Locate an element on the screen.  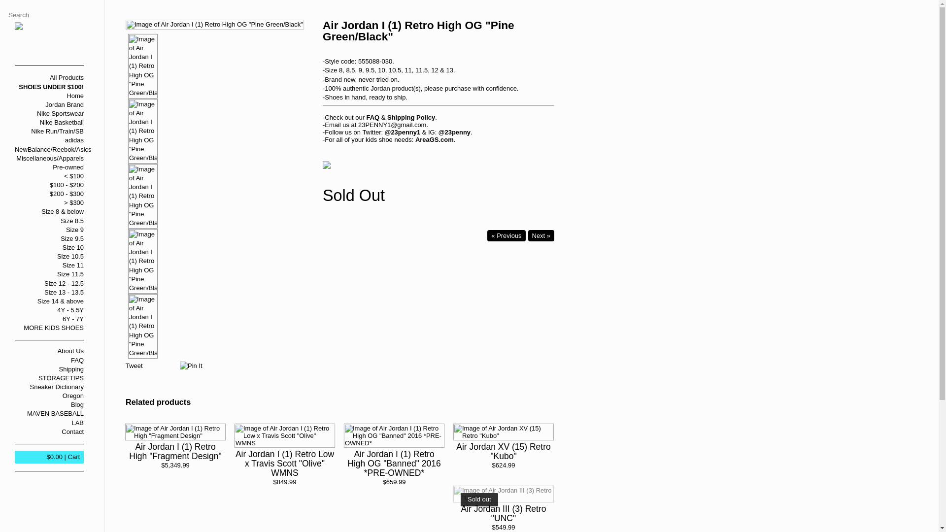
@23penny is located at coordinates (454, 132).